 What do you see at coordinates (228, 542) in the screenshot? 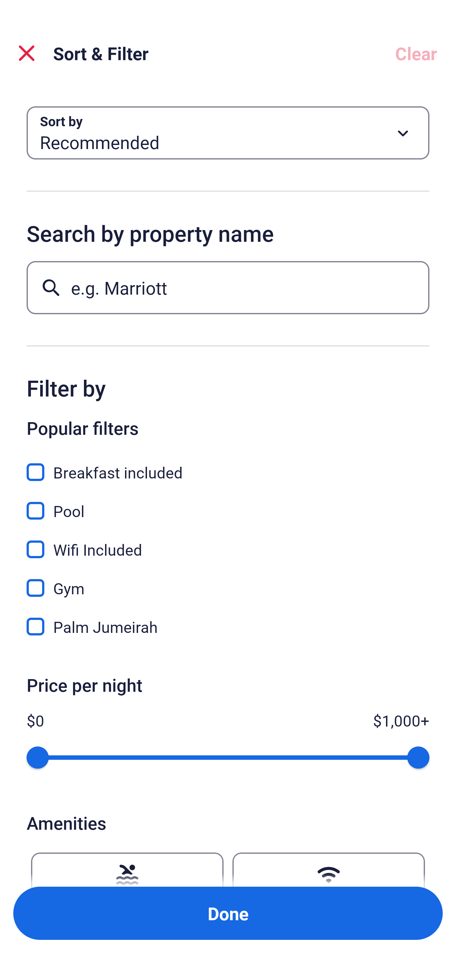
I see `Wifi Included, Wifi Included` at bounding box center [228, 542].